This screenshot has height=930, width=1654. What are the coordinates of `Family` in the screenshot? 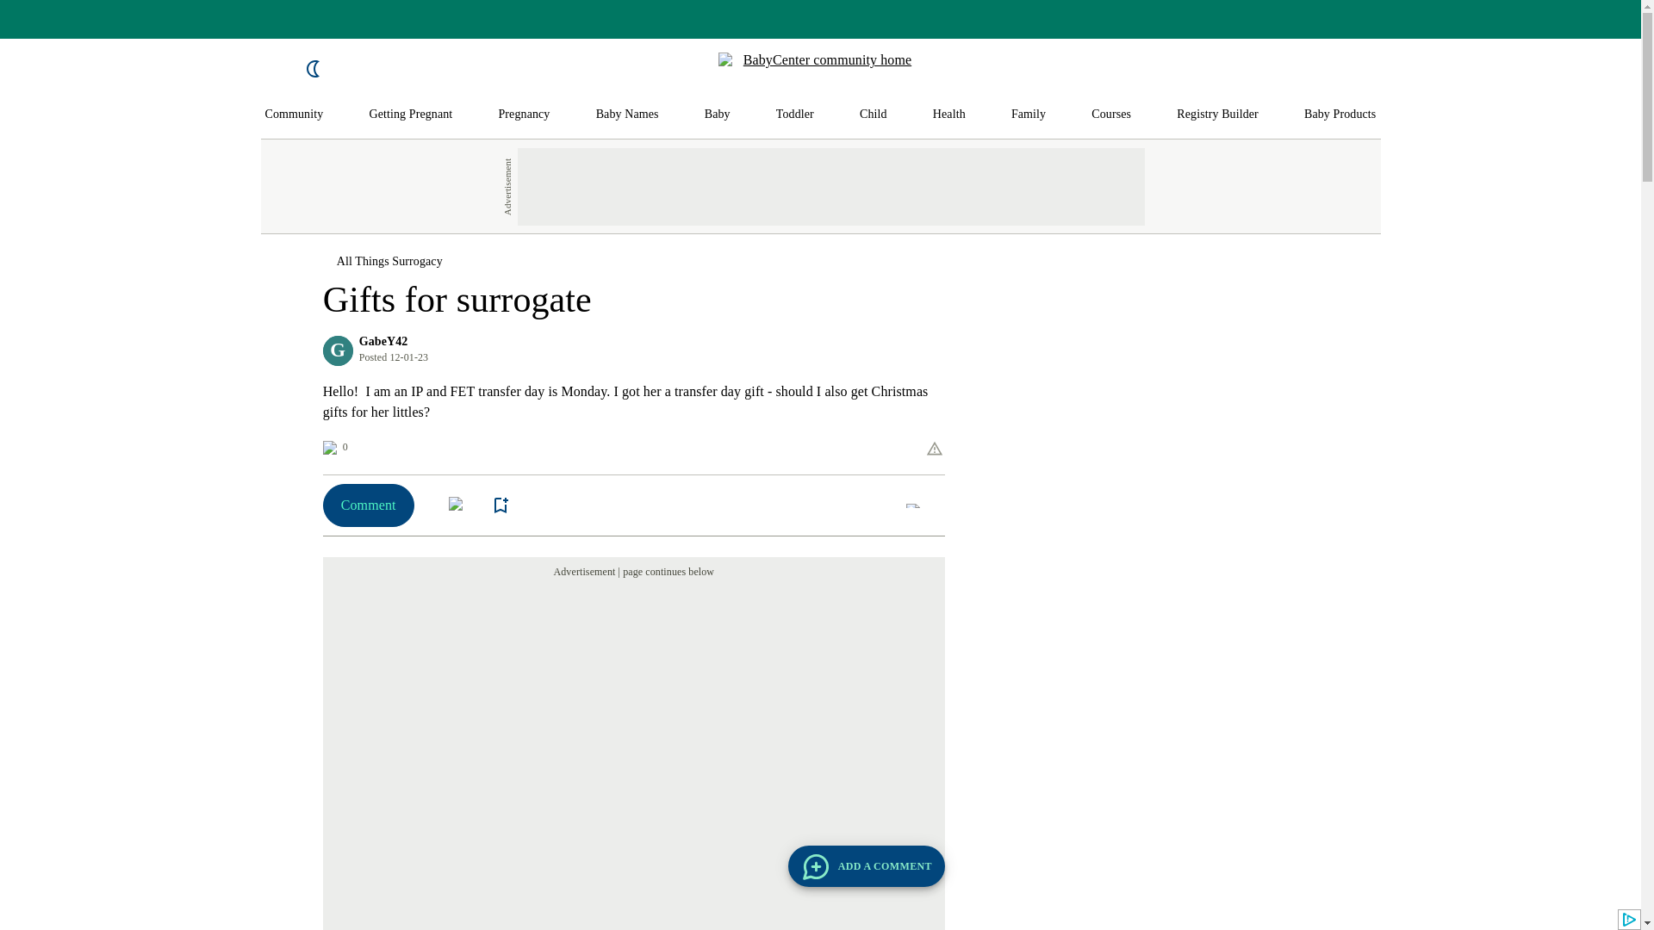 It's located at (1028, 115).